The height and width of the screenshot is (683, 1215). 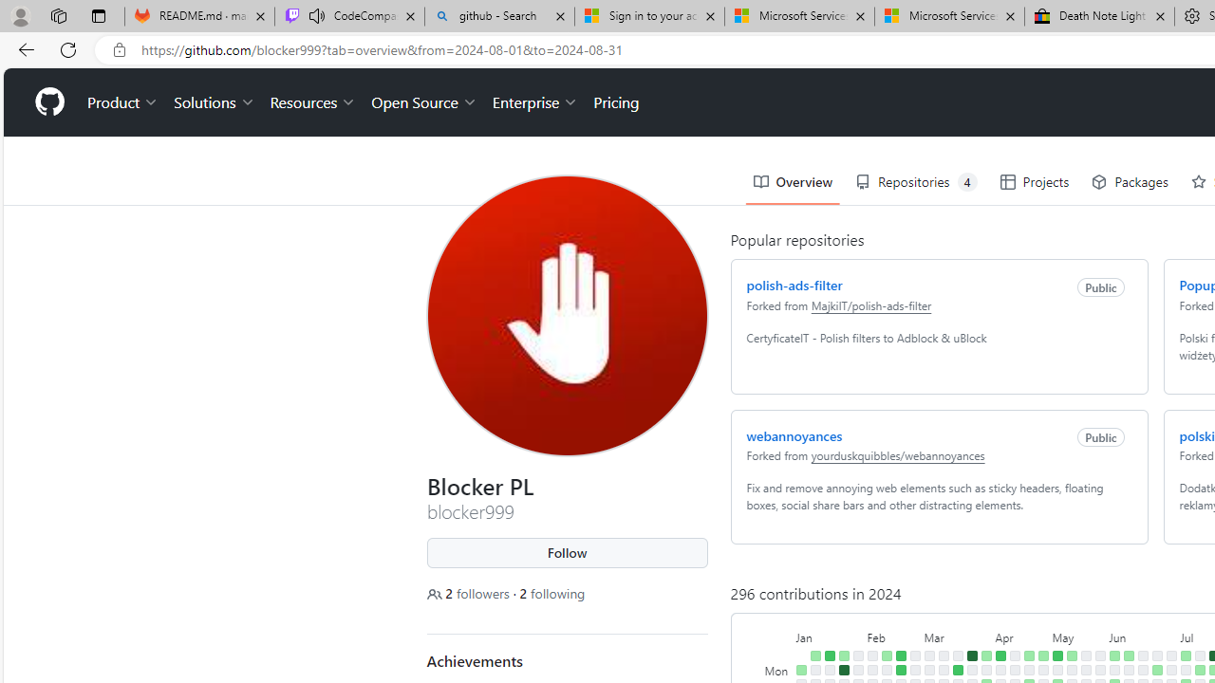 I want to click on MajkiIT/polish-ads-filter, so click(x=870, y=305).